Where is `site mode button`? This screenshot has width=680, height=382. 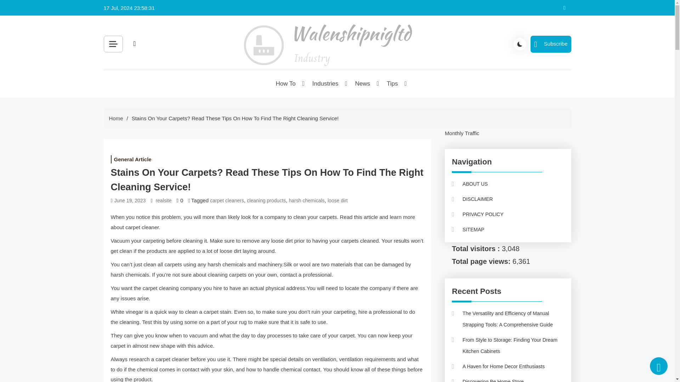 site mode button is located at coordinates (520, 44).